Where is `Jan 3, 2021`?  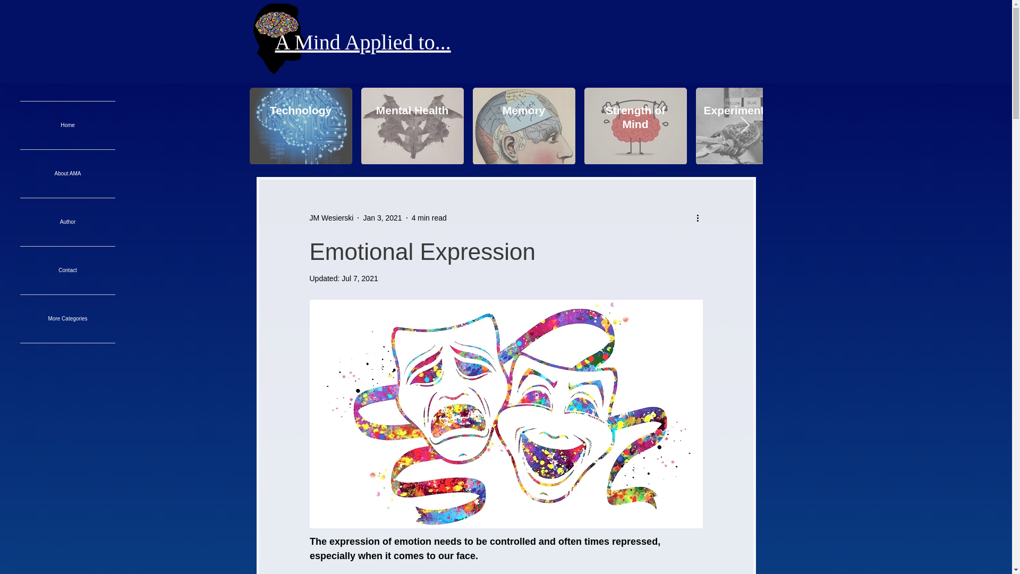 Jan 3, 2021 is located at coordinates (382, 217).